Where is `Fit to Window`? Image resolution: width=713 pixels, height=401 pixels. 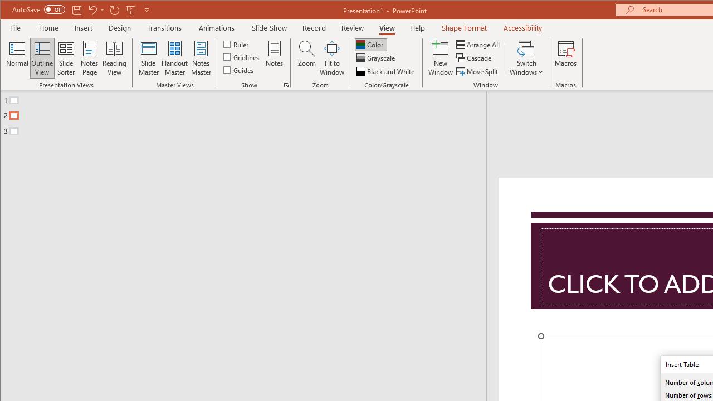
Fit to Window is located at coordinates (332, 58).